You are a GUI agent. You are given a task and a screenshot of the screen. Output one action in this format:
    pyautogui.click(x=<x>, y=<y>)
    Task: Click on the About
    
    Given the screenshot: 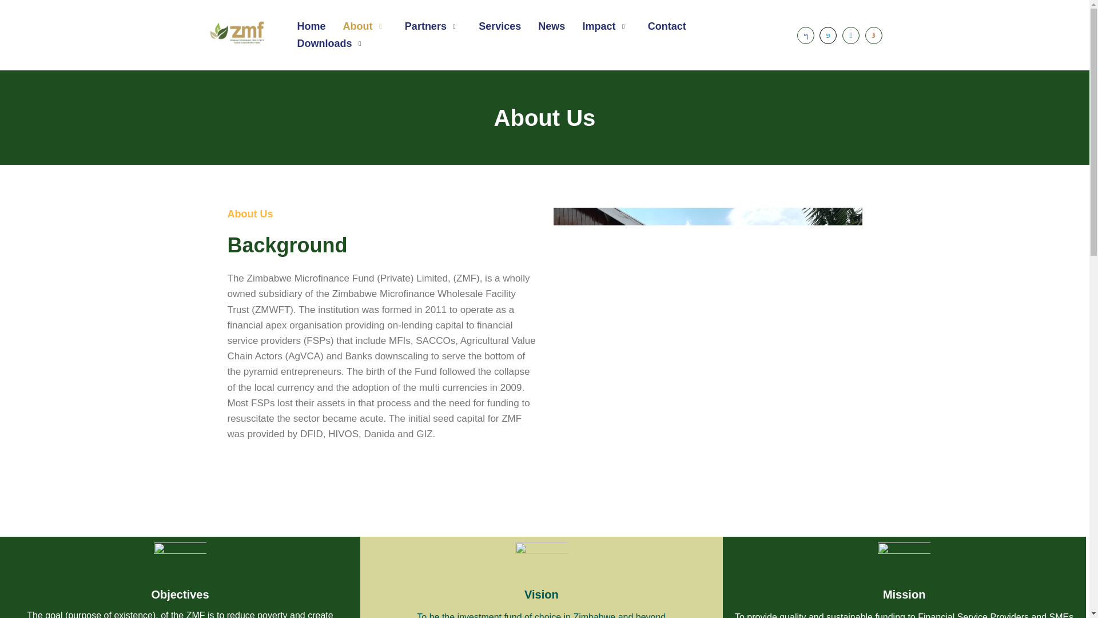 What is the action you would take?
    pyautogui.click(x=364, y=26)
    